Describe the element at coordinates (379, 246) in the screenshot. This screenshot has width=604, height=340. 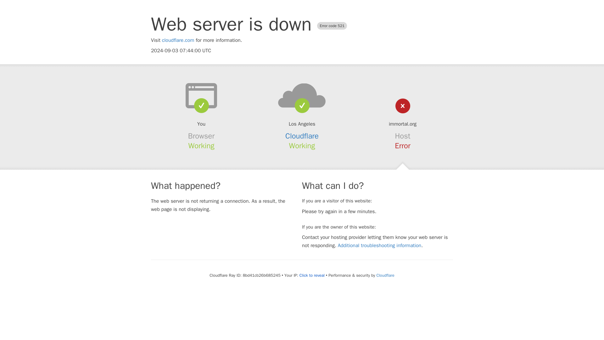
I see `Additional troubleshooting information` at that location.